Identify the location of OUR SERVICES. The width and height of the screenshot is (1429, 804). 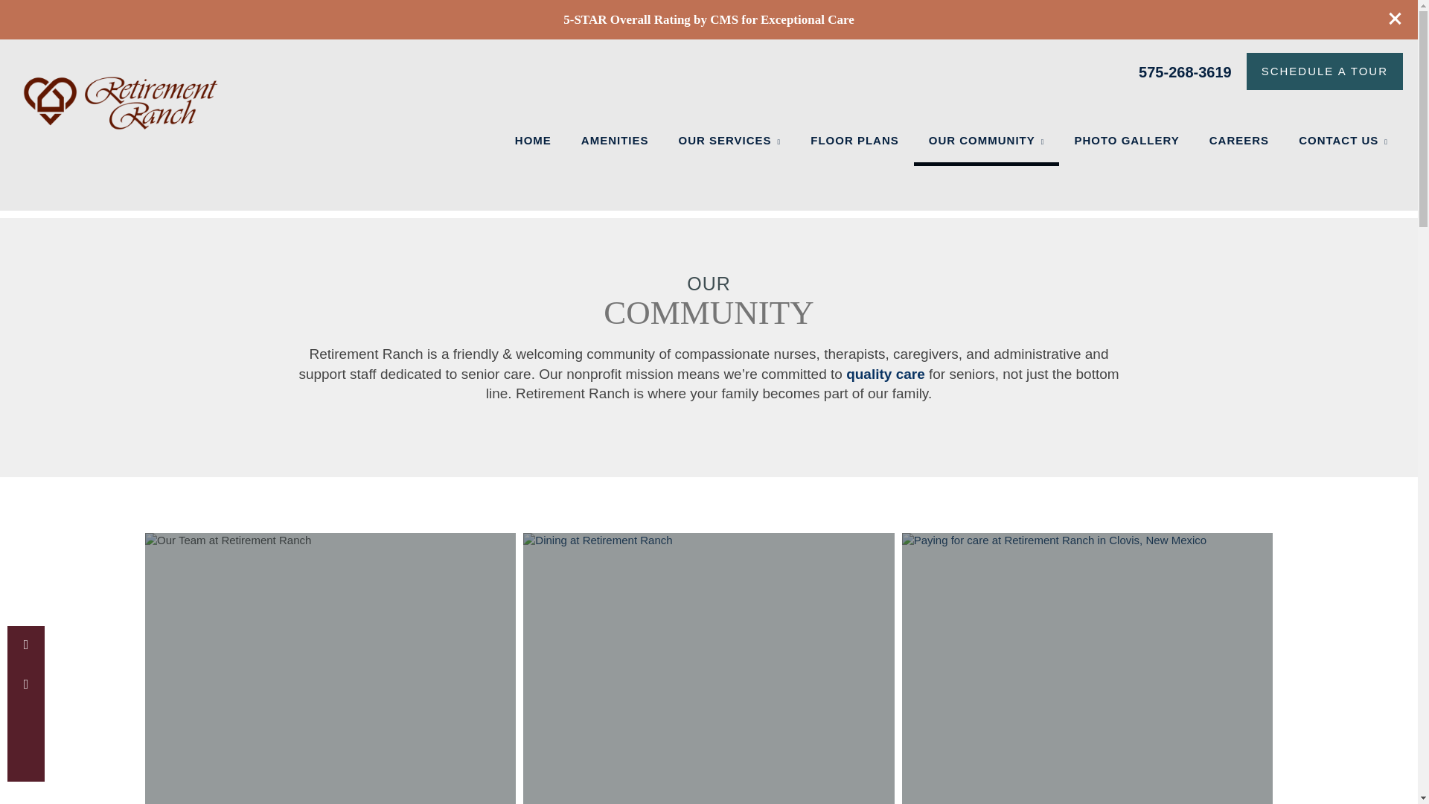
(729, 140).